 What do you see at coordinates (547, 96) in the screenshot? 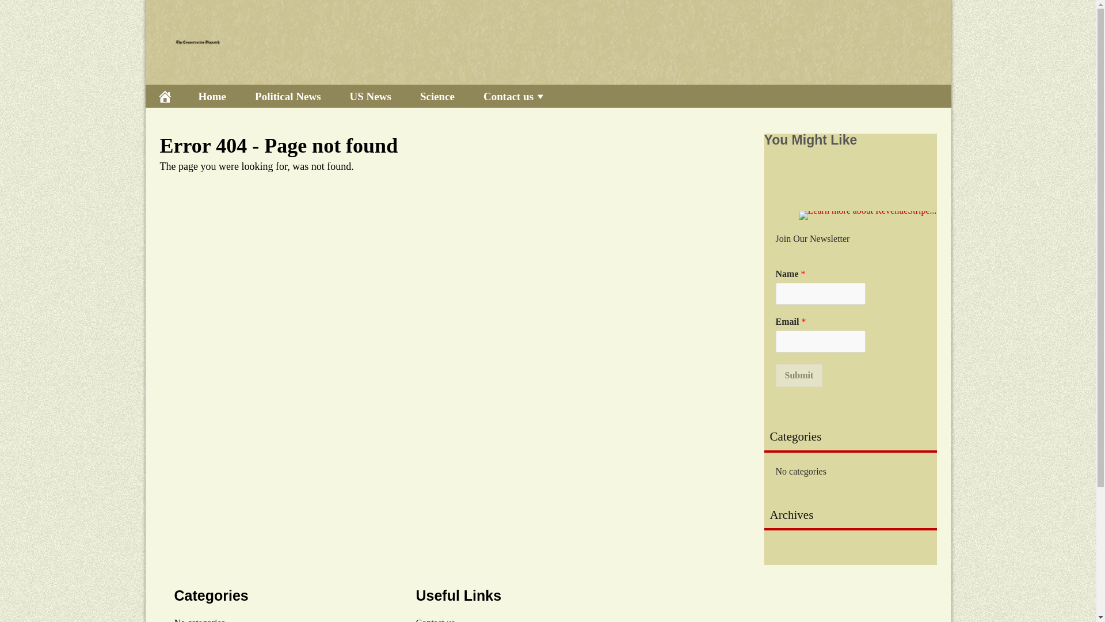
I see `Home Political News US News Science Contact us` at bounding box center [547, 96].